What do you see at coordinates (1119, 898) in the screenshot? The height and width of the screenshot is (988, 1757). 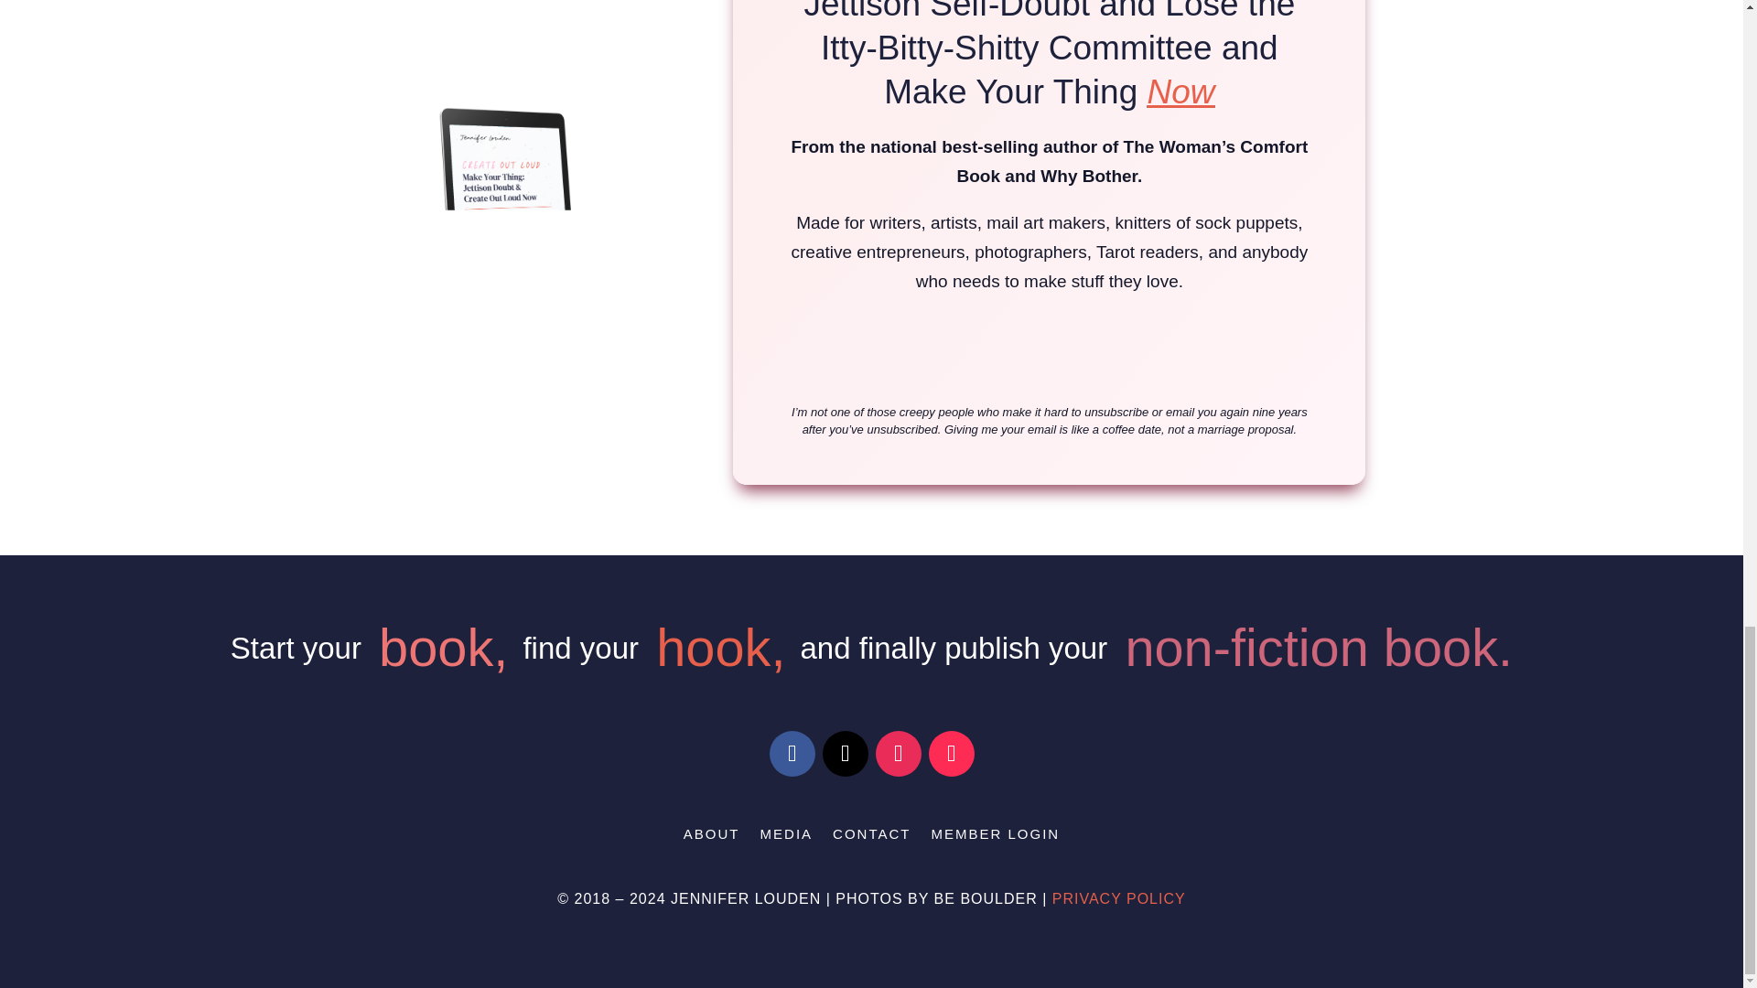 I see `PRIVACY POLICY` at bounding box center [1119, 898].